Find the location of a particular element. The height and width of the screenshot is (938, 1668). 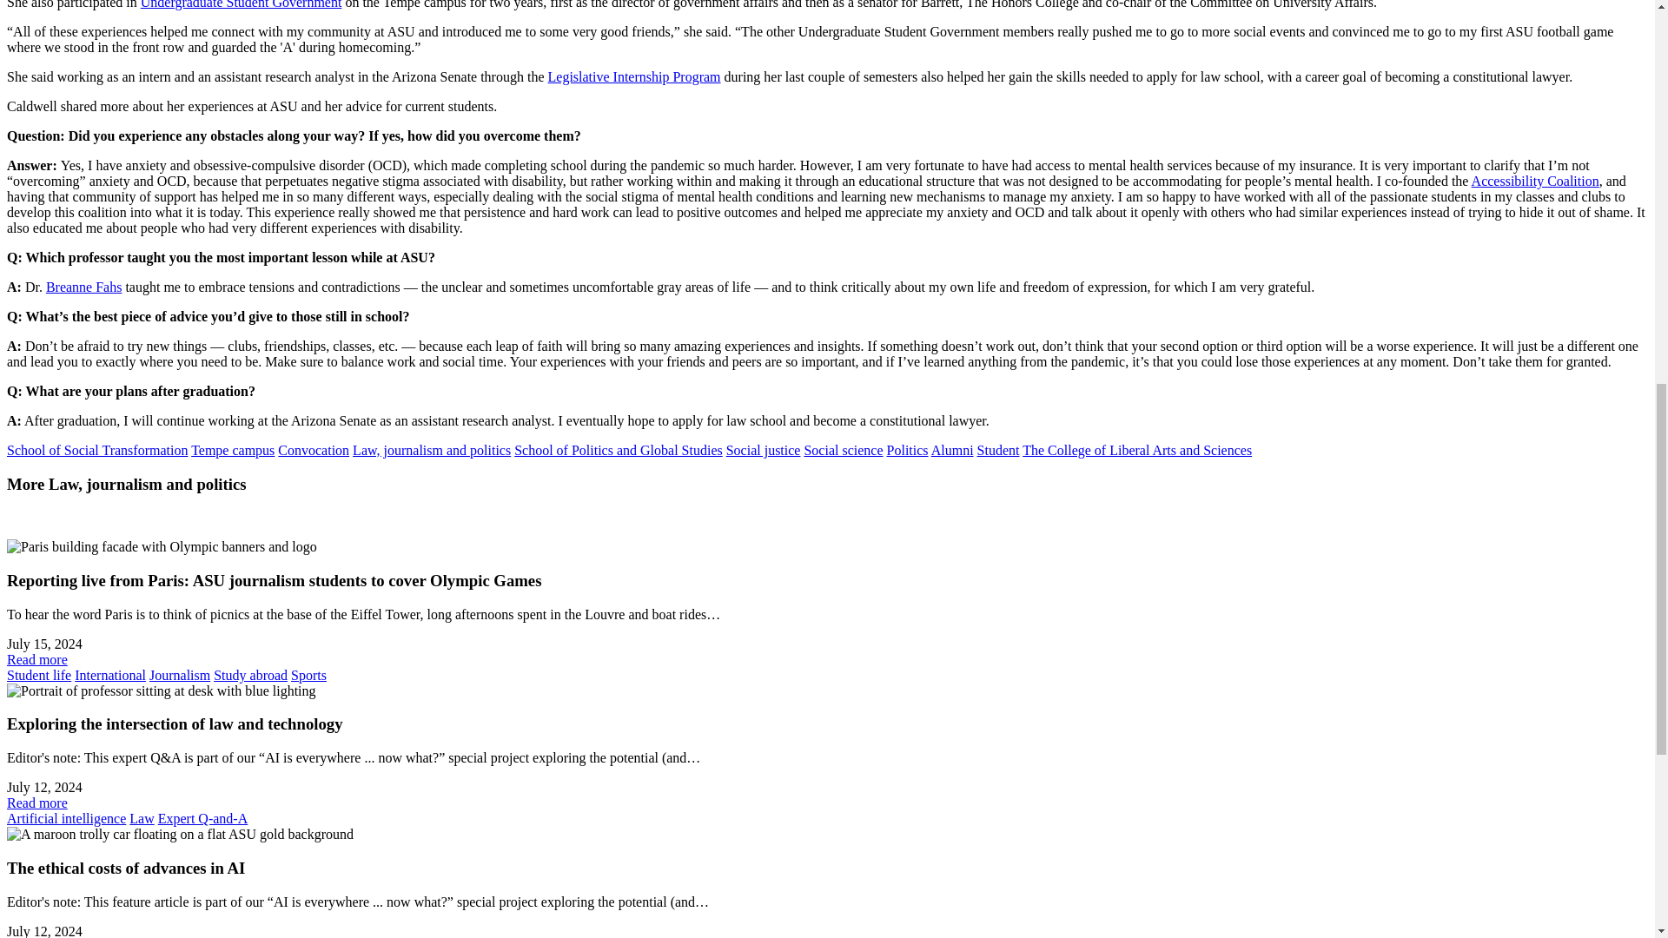

Student life is located at coordinates (38, 675).